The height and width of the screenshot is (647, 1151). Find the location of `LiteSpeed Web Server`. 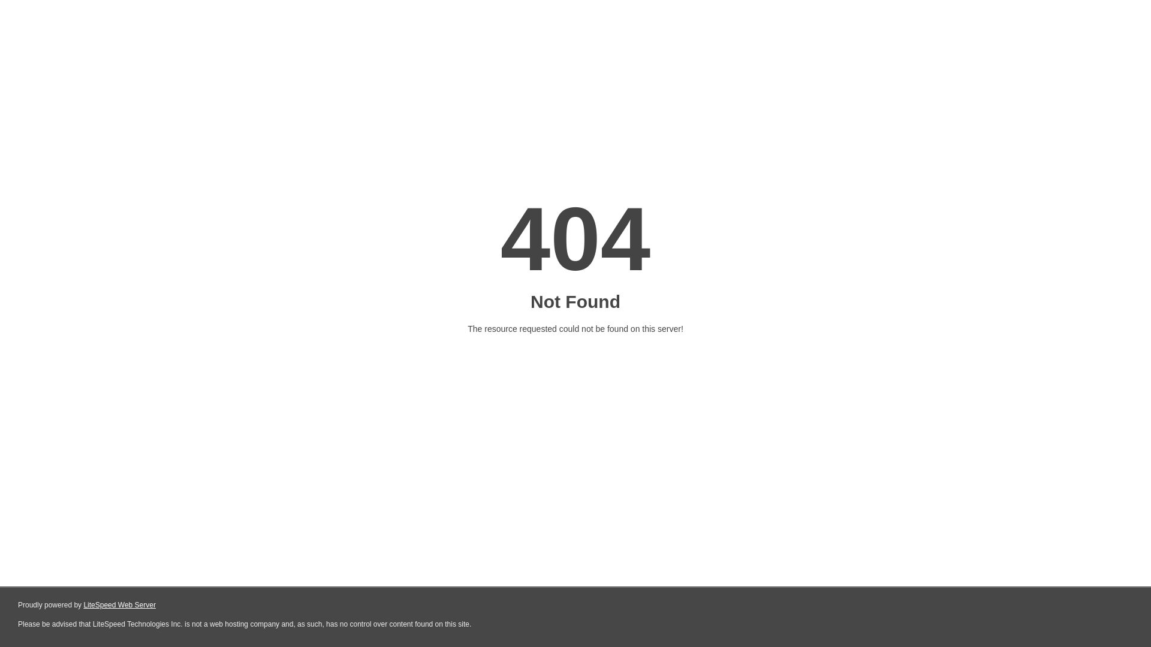

LiteSpeed Web Server is located at coordinates (120, 605).